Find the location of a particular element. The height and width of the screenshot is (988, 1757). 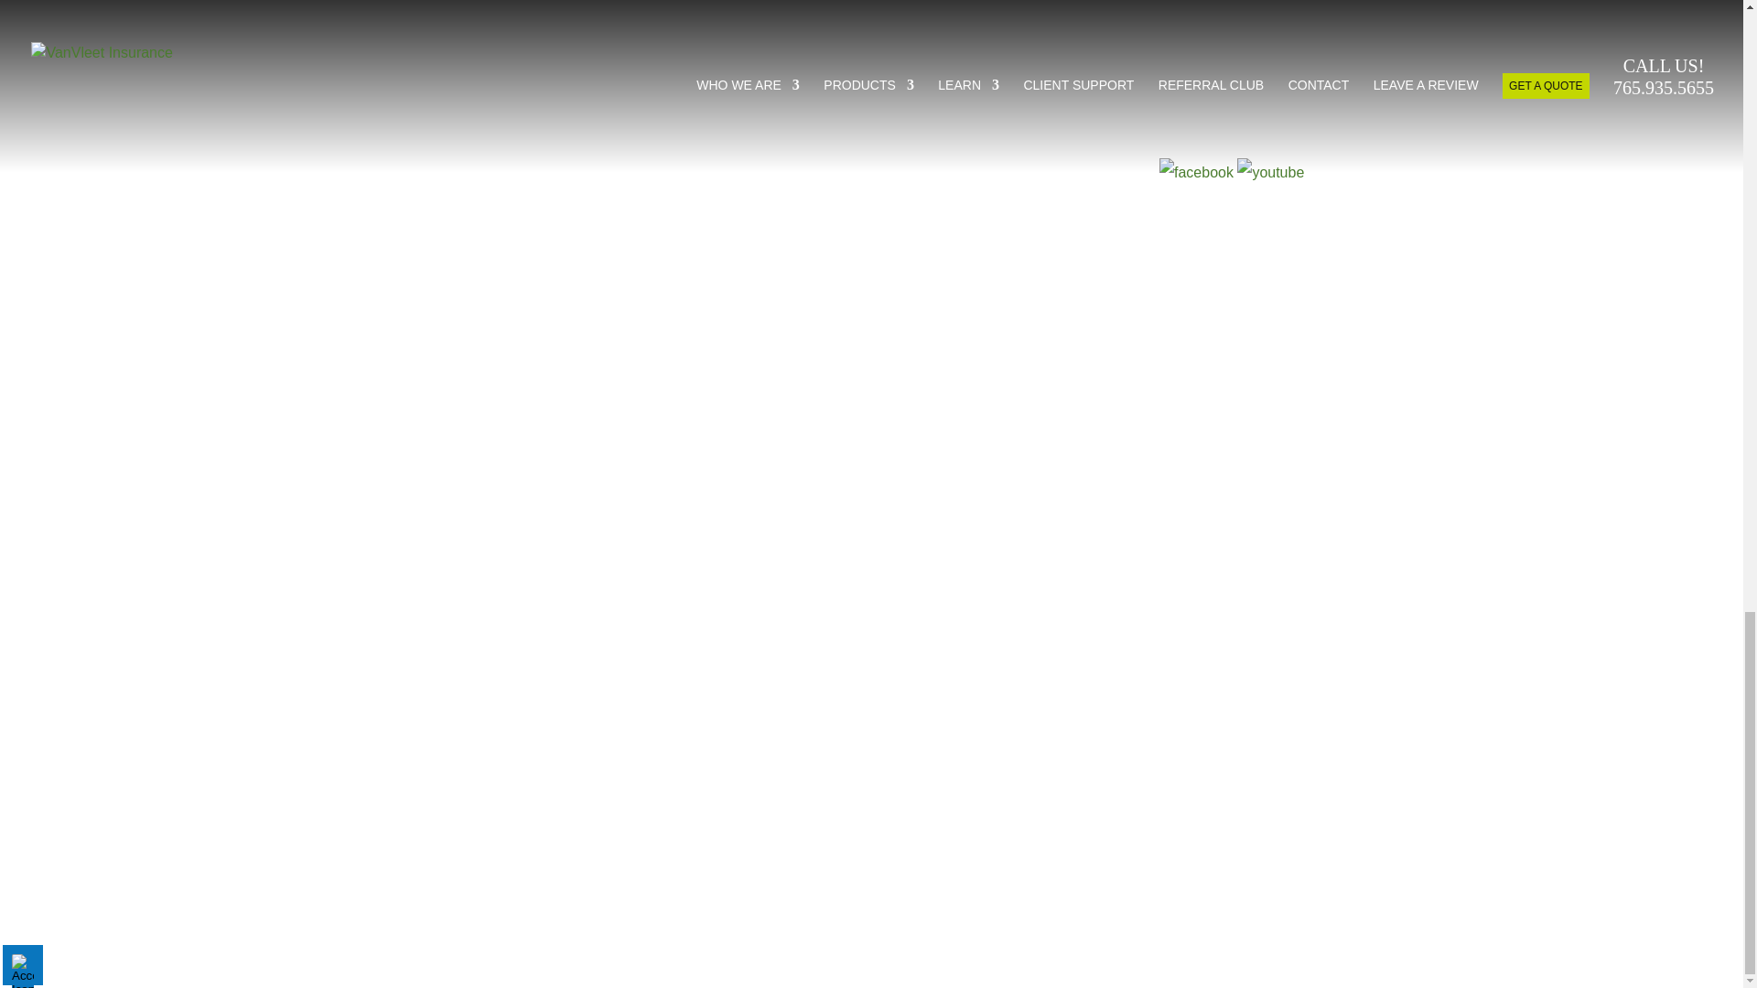

2023 Customer Appreciation Event- Wednesday, July 19, 2023 is located at coordinates (994, 438).